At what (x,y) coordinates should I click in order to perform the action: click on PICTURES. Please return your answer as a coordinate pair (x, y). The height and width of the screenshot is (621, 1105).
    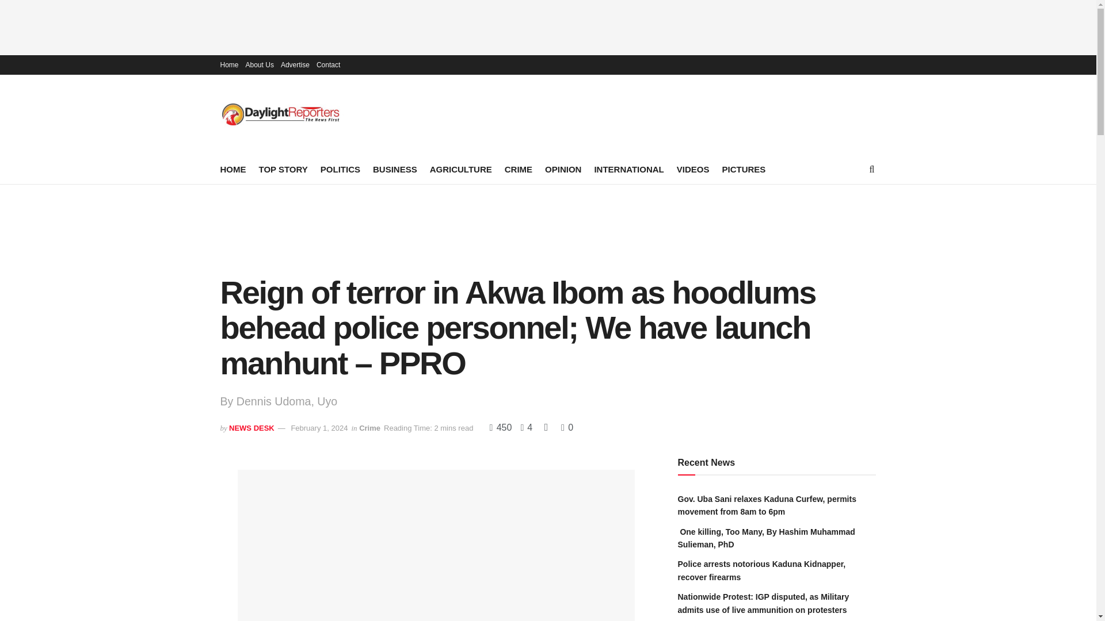
    Looking at the image, I should click on (744, 169).